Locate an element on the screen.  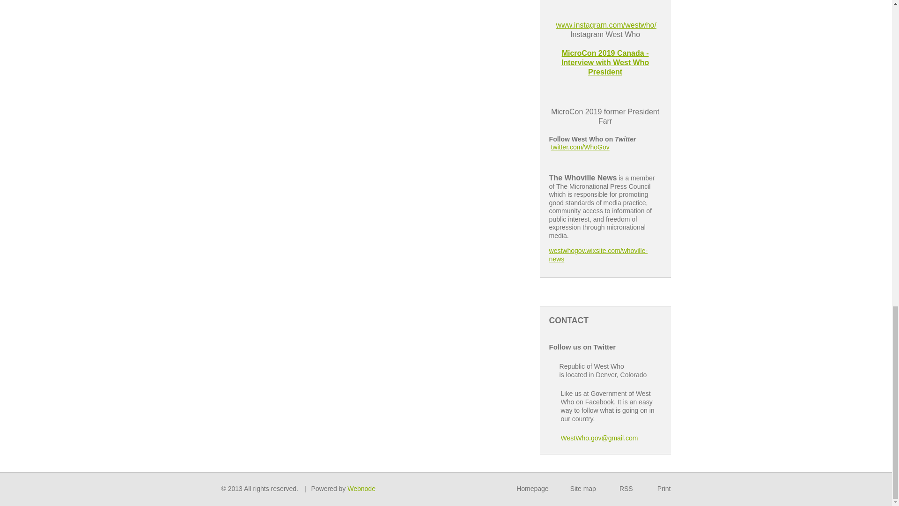
Go to site map. is located at coordinates (582, 488).